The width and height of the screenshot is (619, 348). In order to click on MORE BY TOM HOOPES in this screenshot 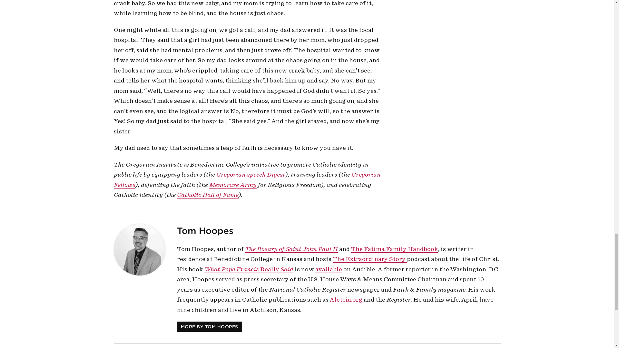, I will do `click(209, 327)`.